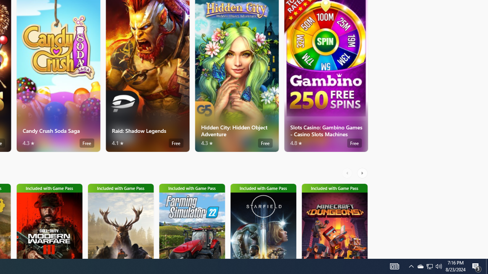 The height and width of the screenshot is (274, 488). Describe the element at coordinates (363, 173) in the screenshot. I see `AutomationID: RightScrollButton` at that location.